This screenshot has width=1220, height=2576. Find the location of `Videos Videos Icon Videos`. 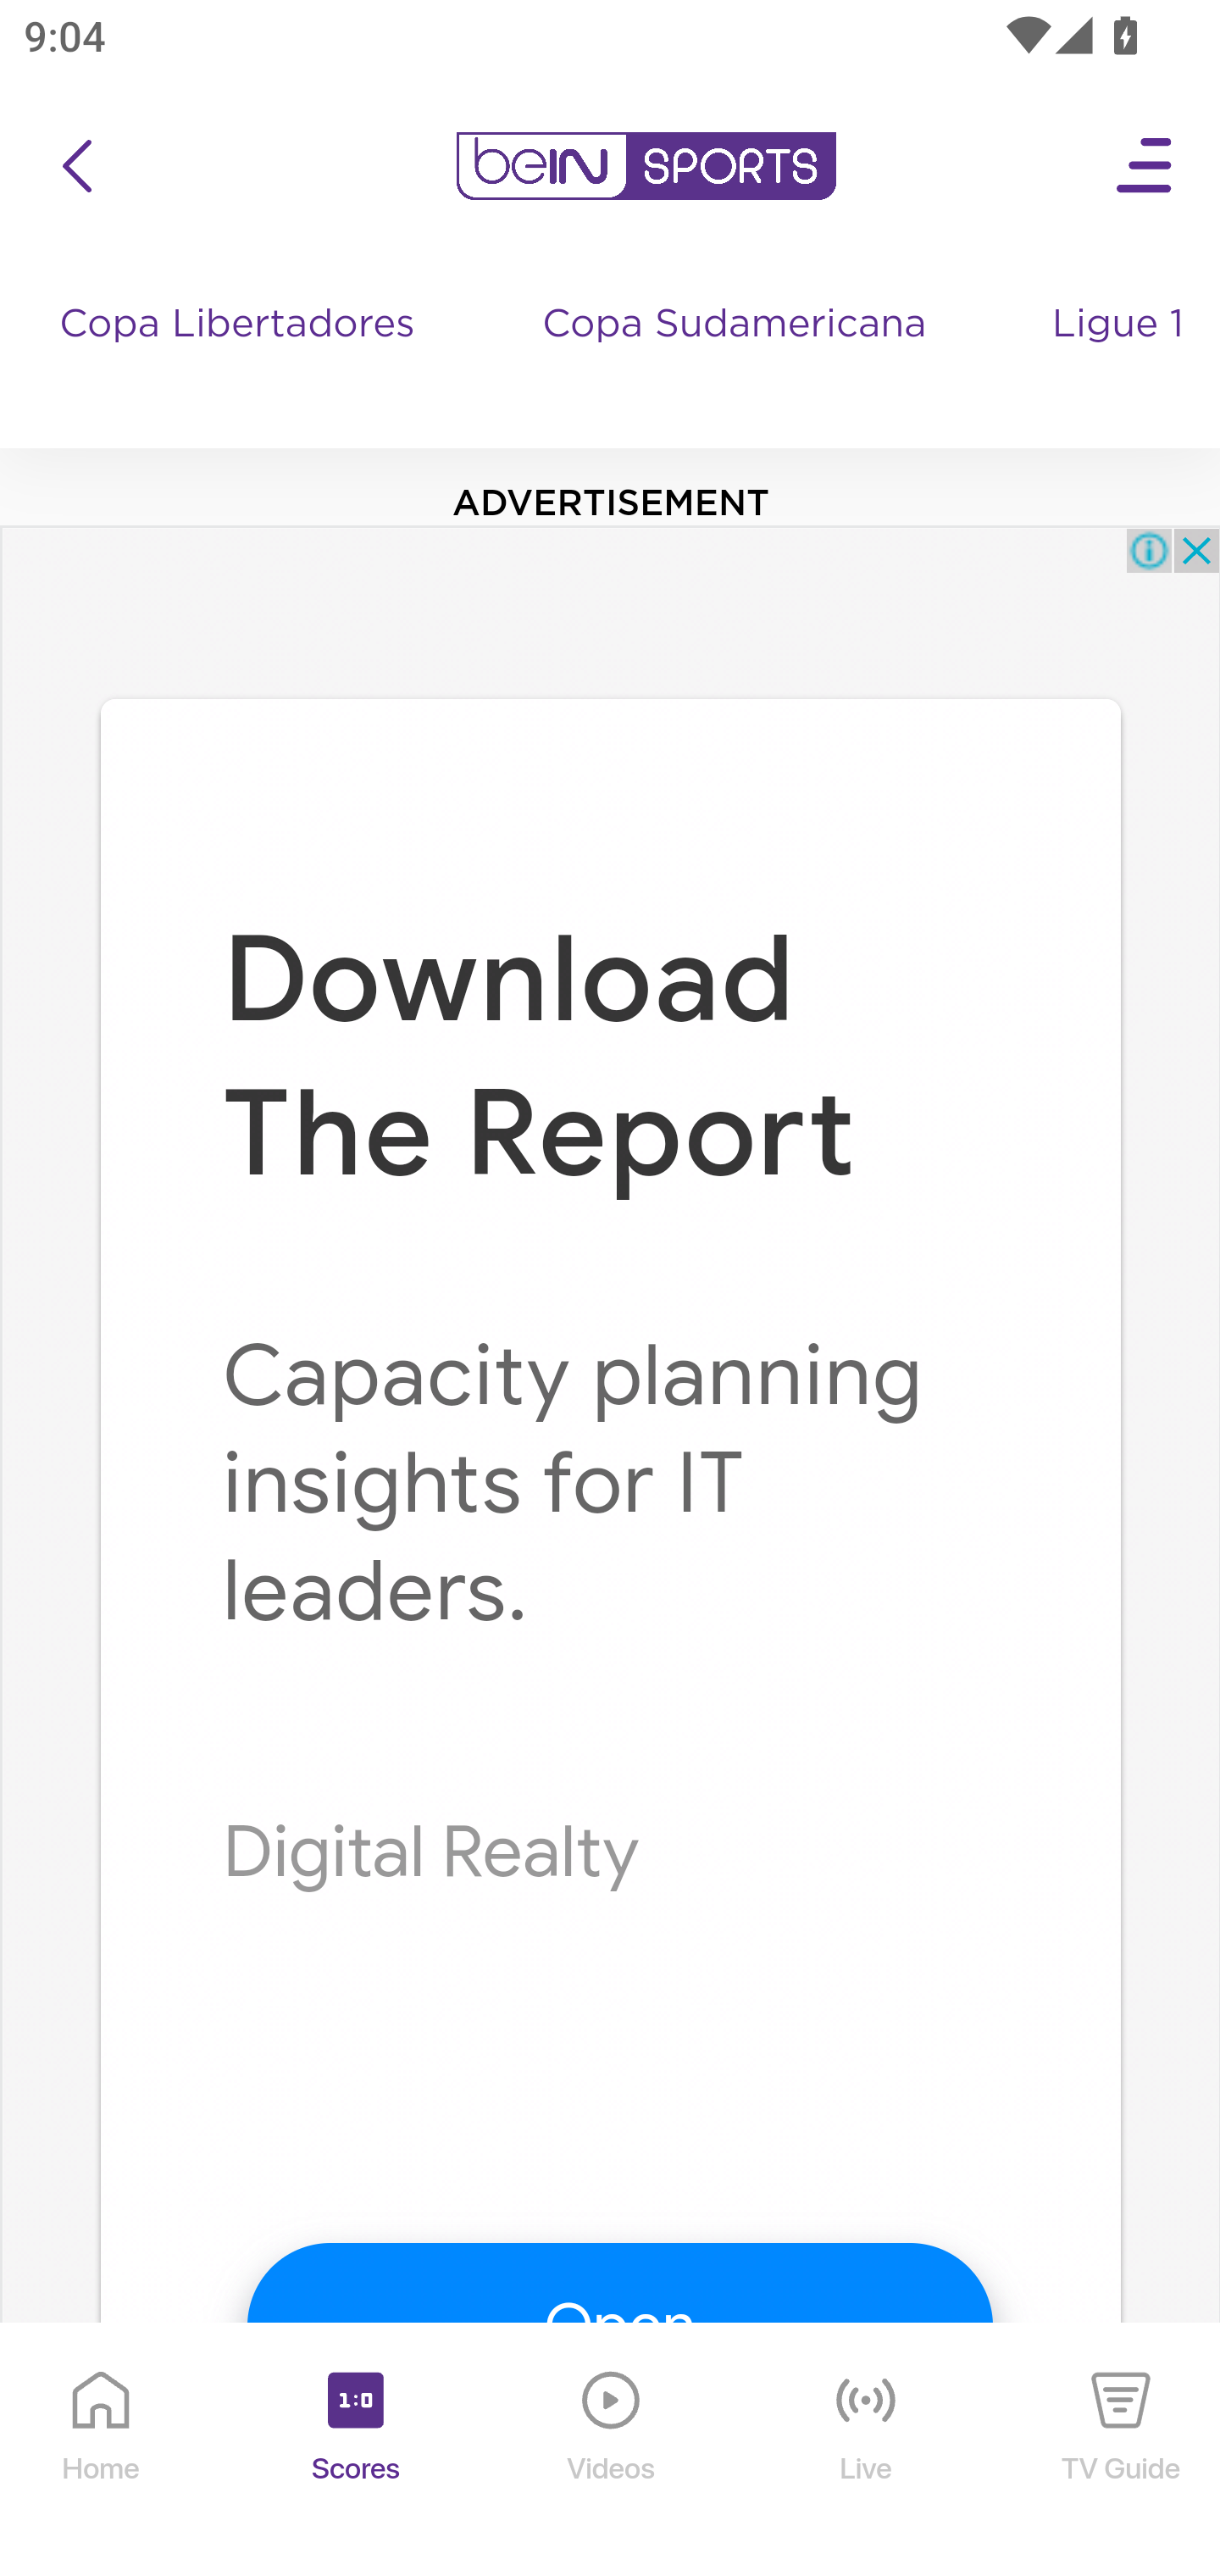

Videos Videos Icon Videos is located at coordinates (612, 2451).